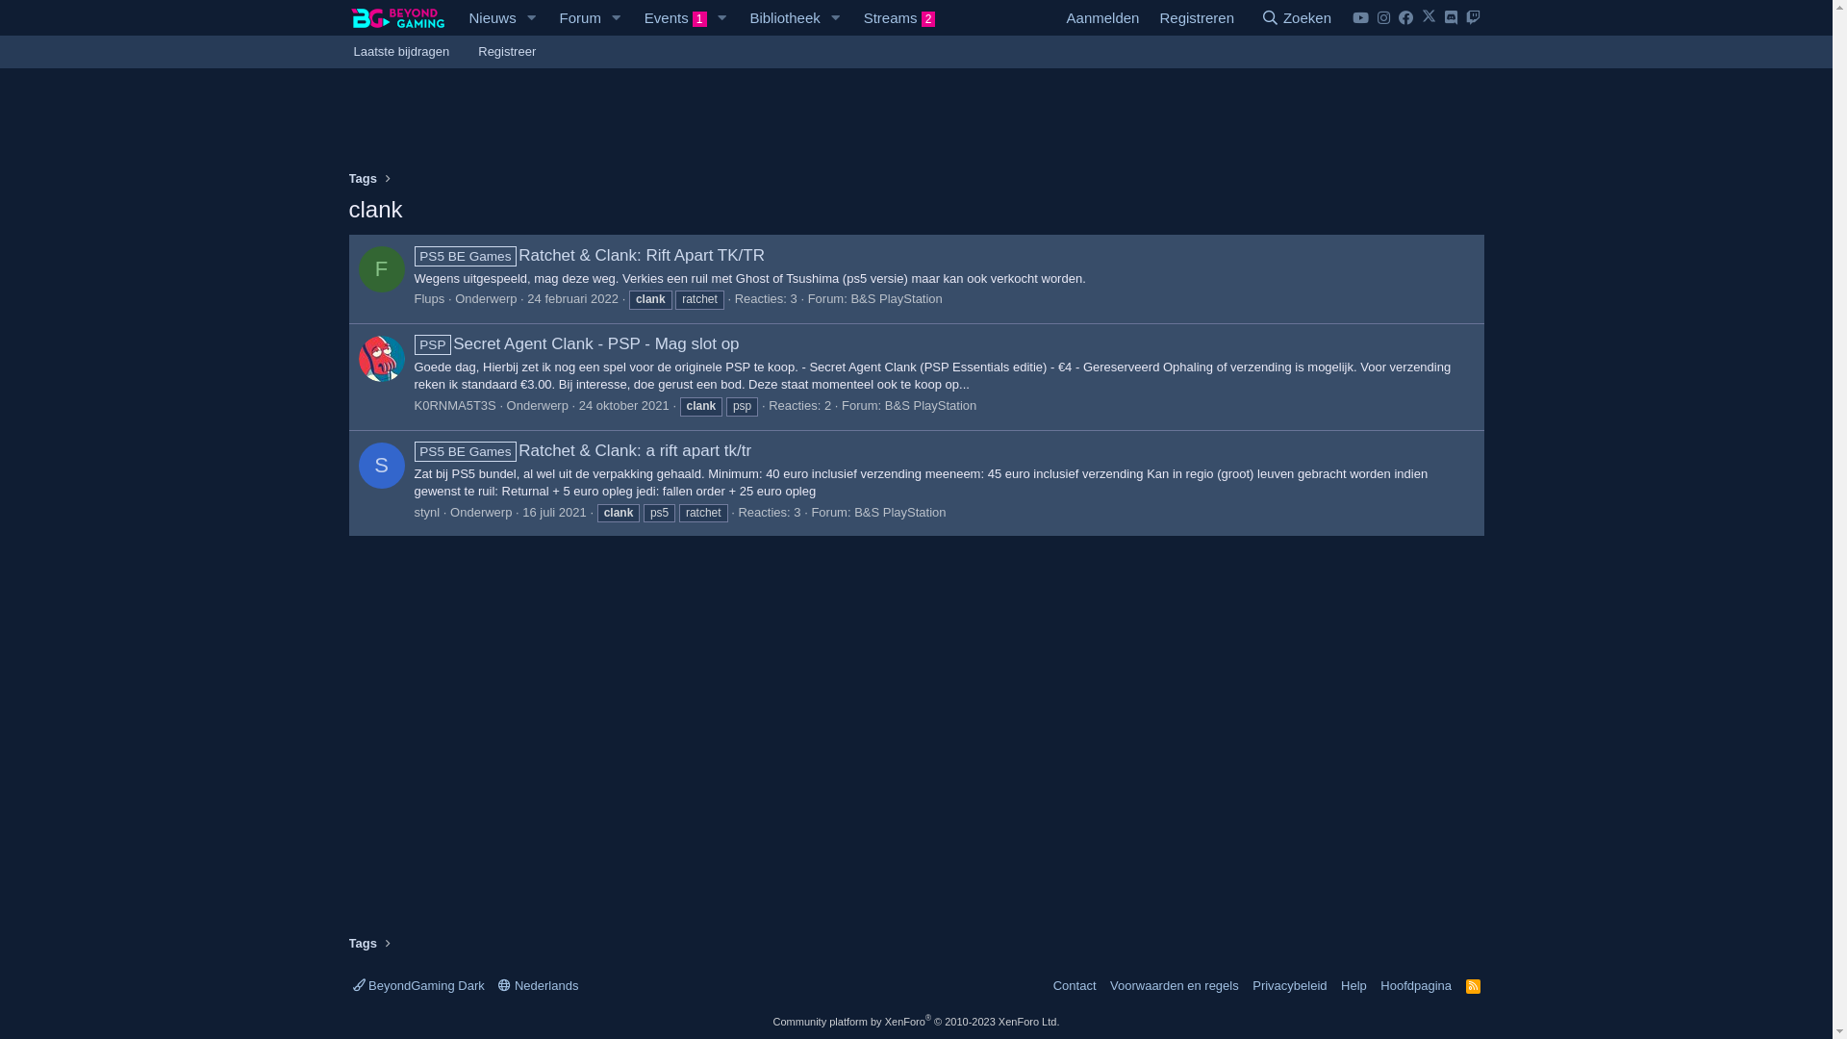 This screenshot has height=1039, width=1847. Describe the element at coordinates (454, 406) in the screenshot. I see `K0RNMA5T3S` at that location.